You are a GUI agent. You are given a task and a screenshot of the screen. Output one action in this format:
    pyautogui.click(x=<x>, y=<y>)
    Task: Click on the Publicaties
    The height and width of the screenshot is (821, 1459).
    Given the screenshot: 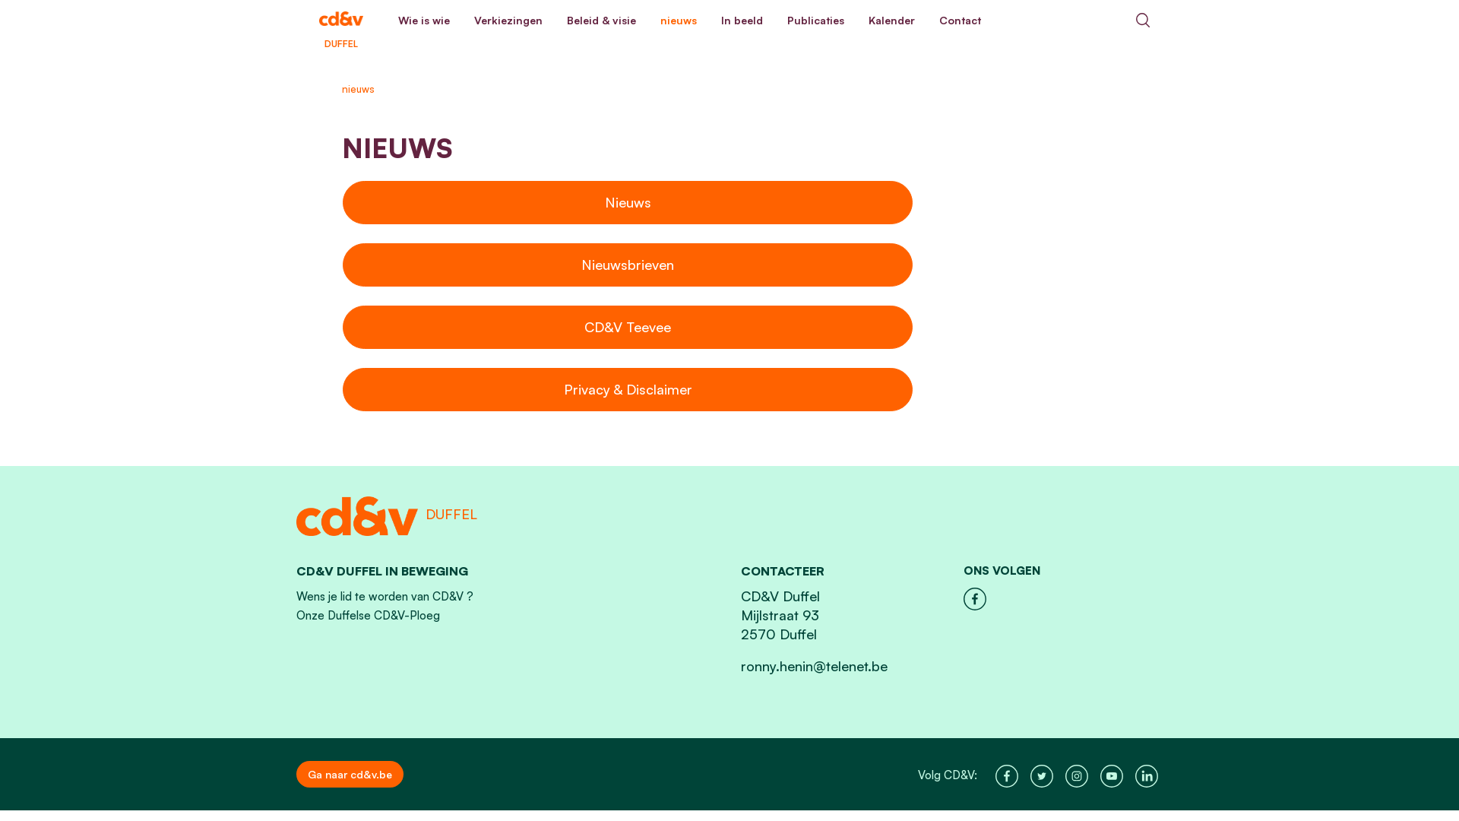 What is the action you would take?
    pyautogui.click(x=816, y=21)
    